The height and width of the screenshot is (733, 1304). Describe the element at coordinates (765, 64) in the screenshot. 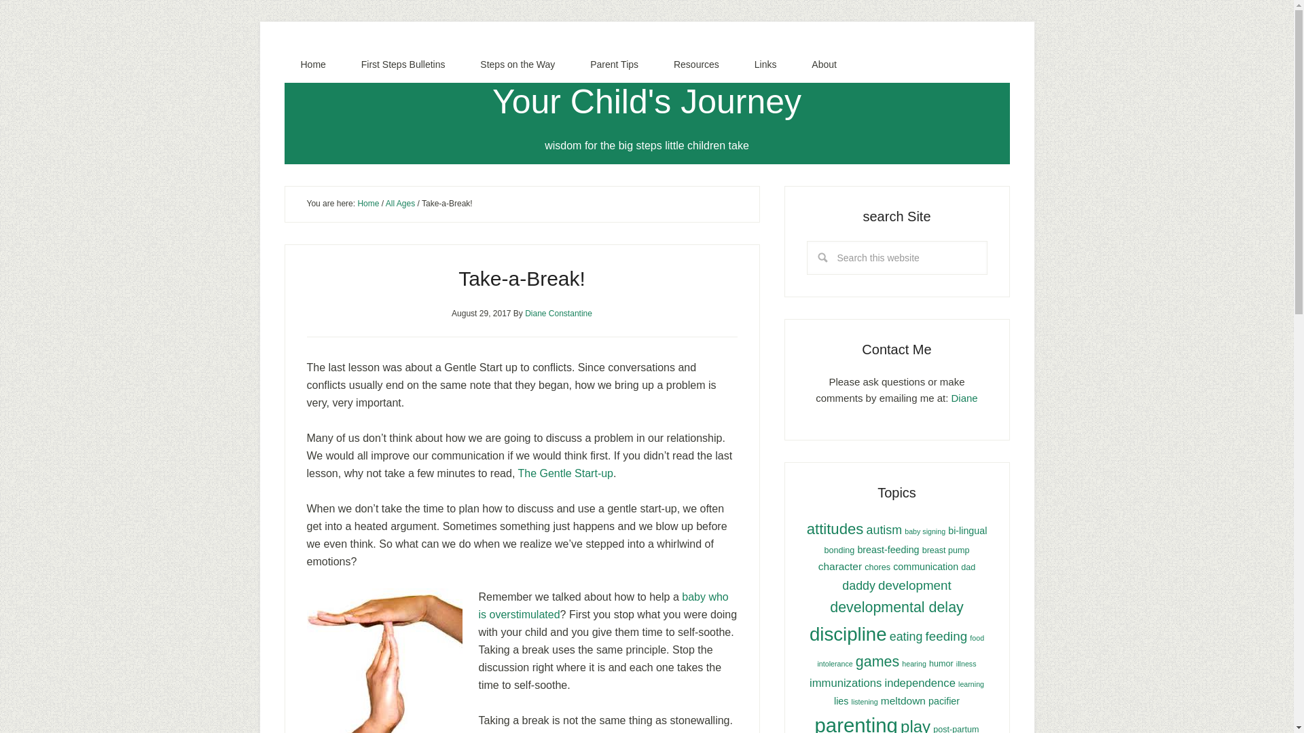

I see `Links` at that location.